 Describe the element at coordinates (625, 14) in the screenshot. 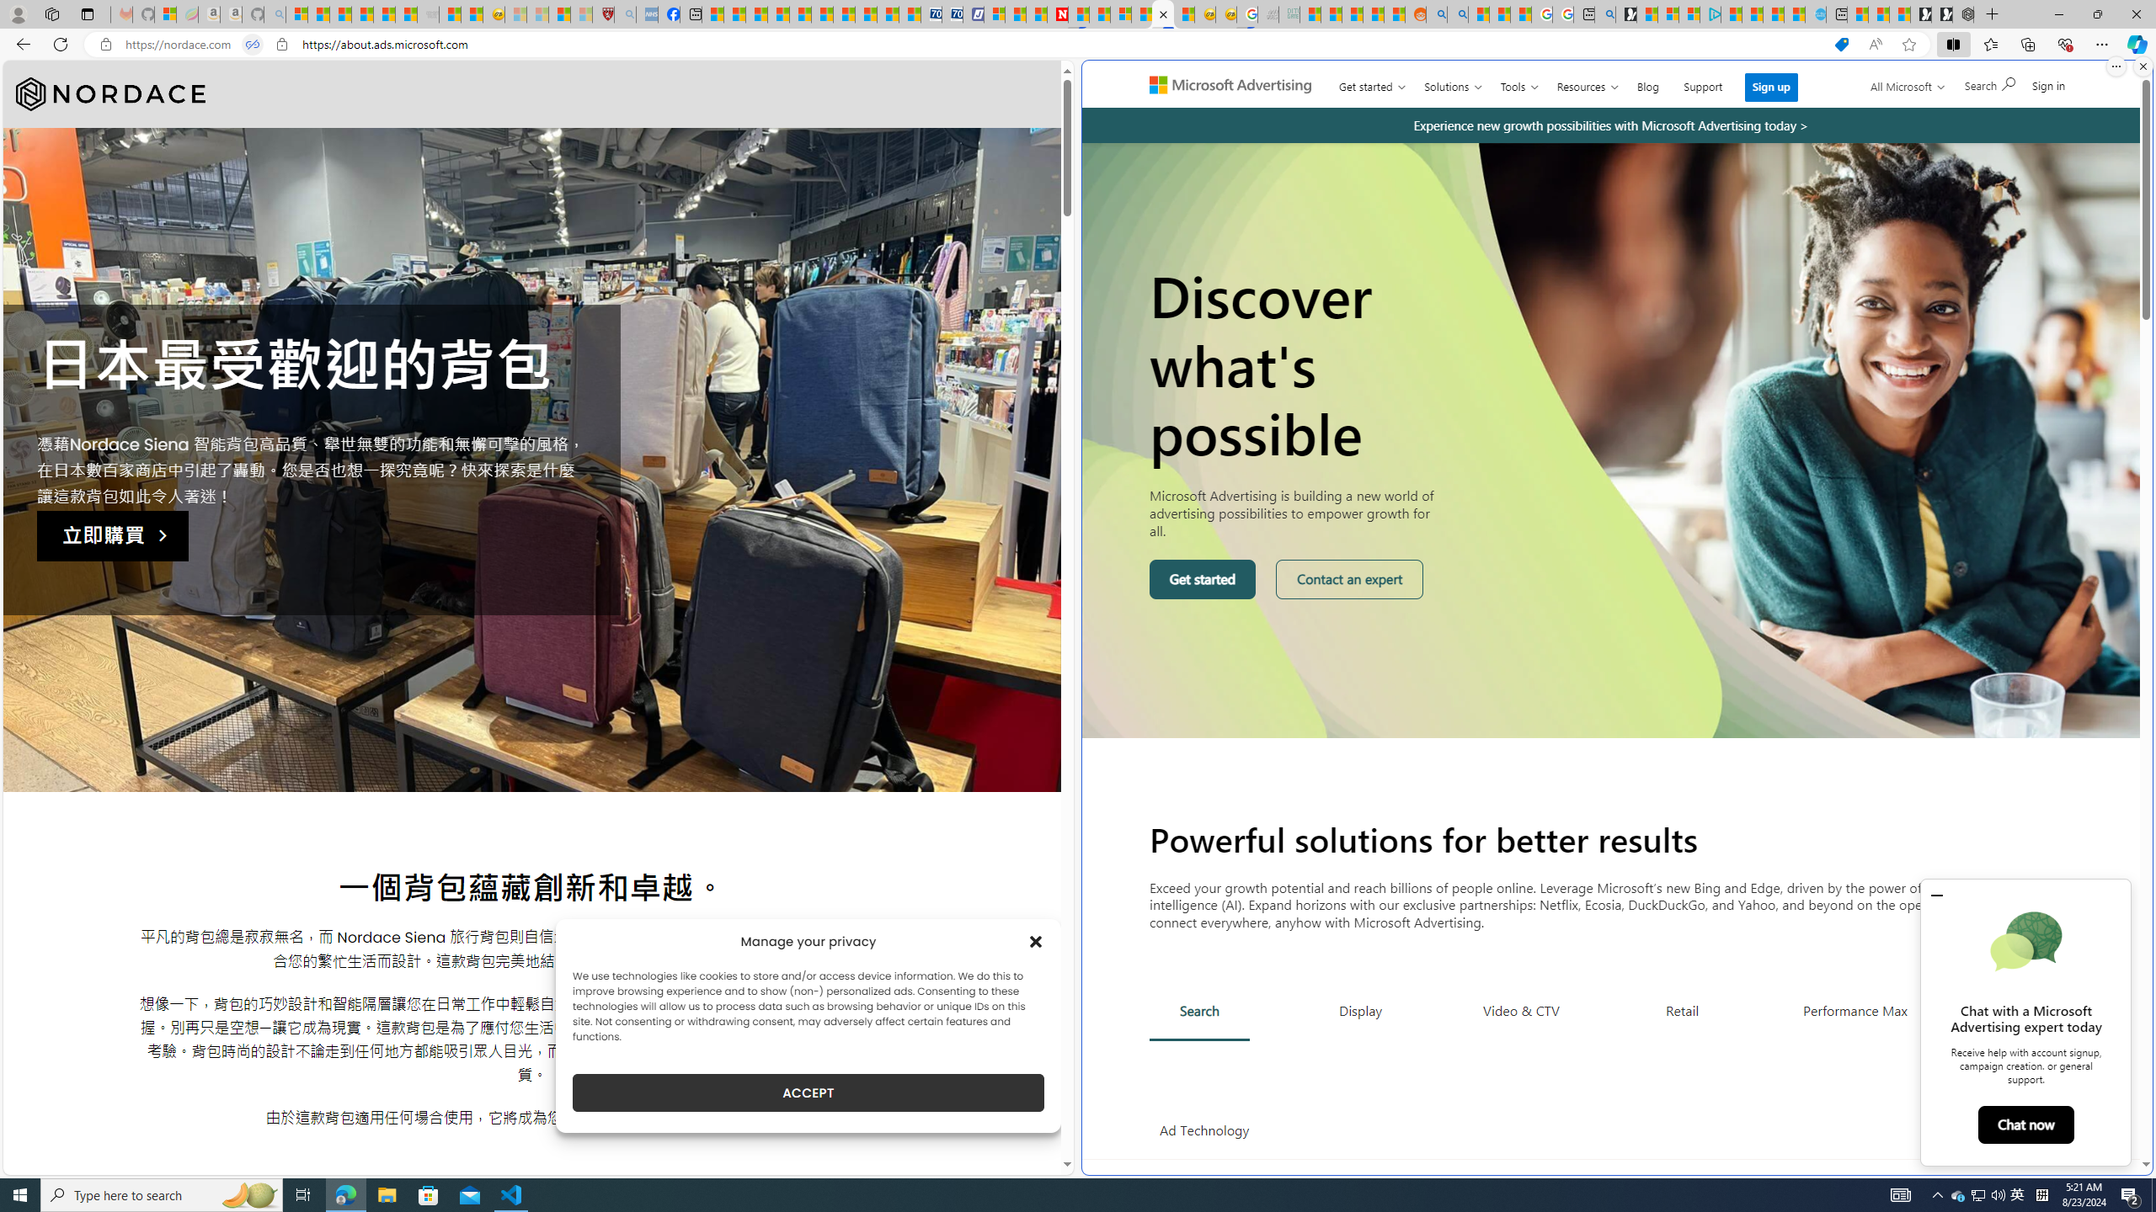

I see `list of asthma inhalers uk - Search - Sleeping` at that location.